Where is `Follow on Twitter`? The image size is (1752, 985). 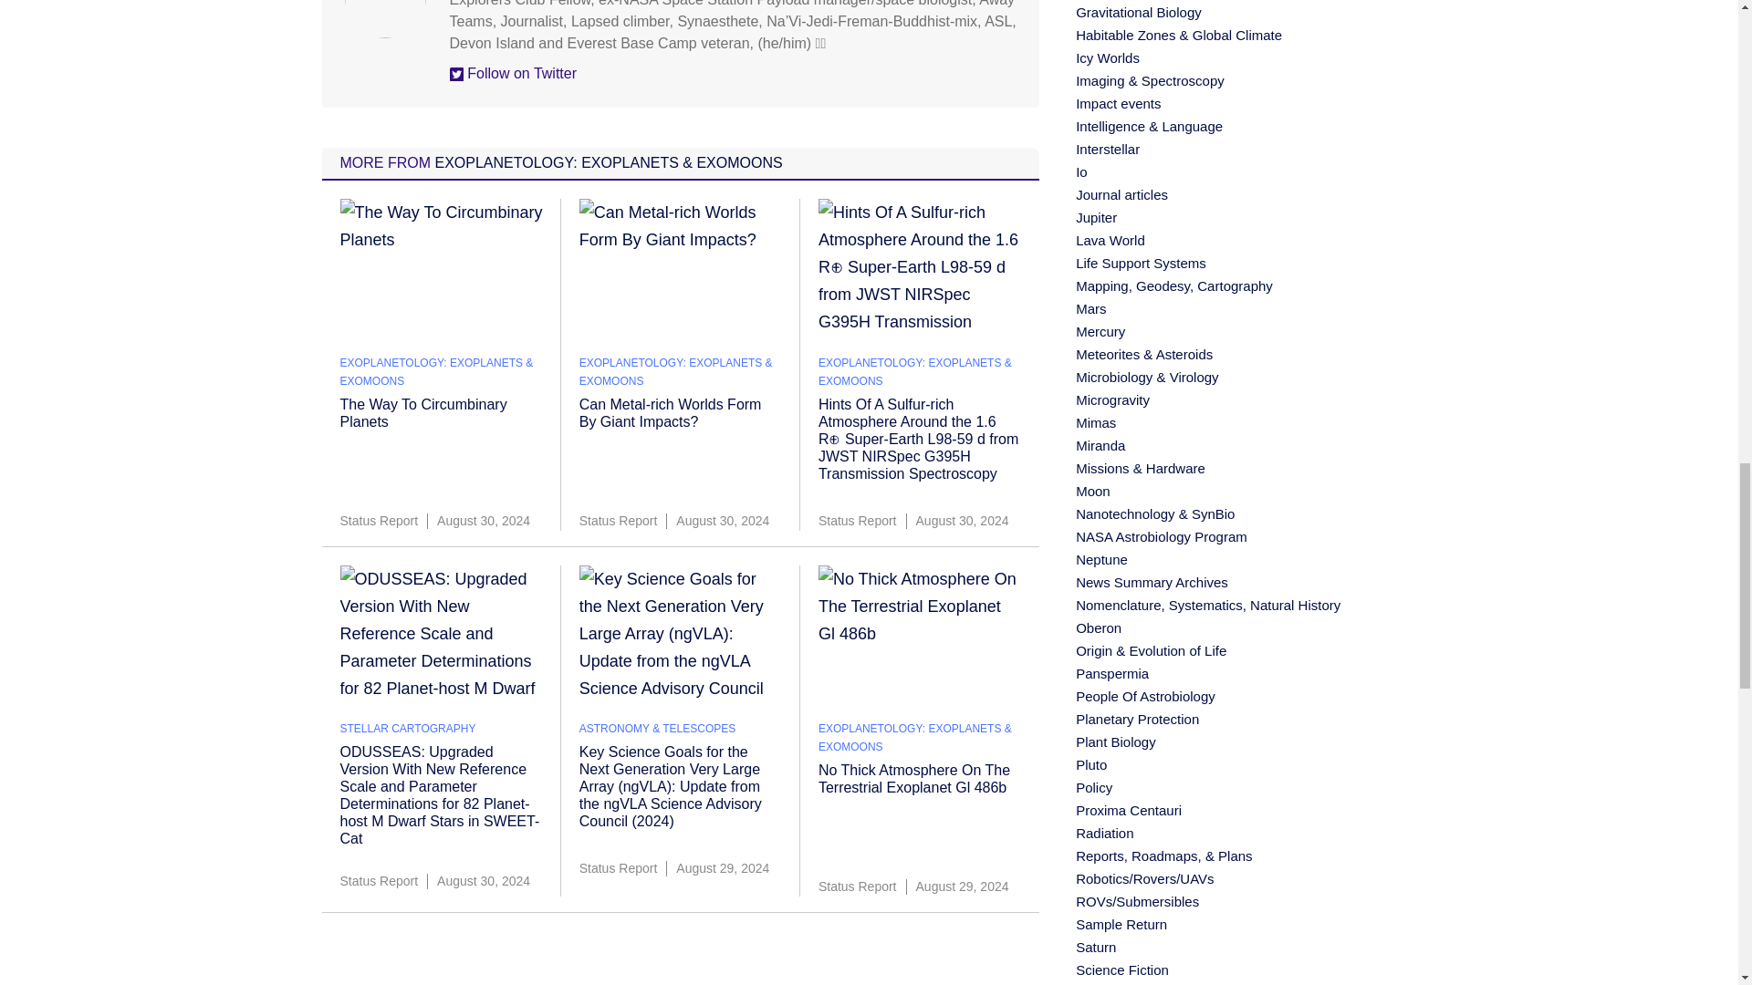
Follow on Twitter is located at coordinates (512, 73).